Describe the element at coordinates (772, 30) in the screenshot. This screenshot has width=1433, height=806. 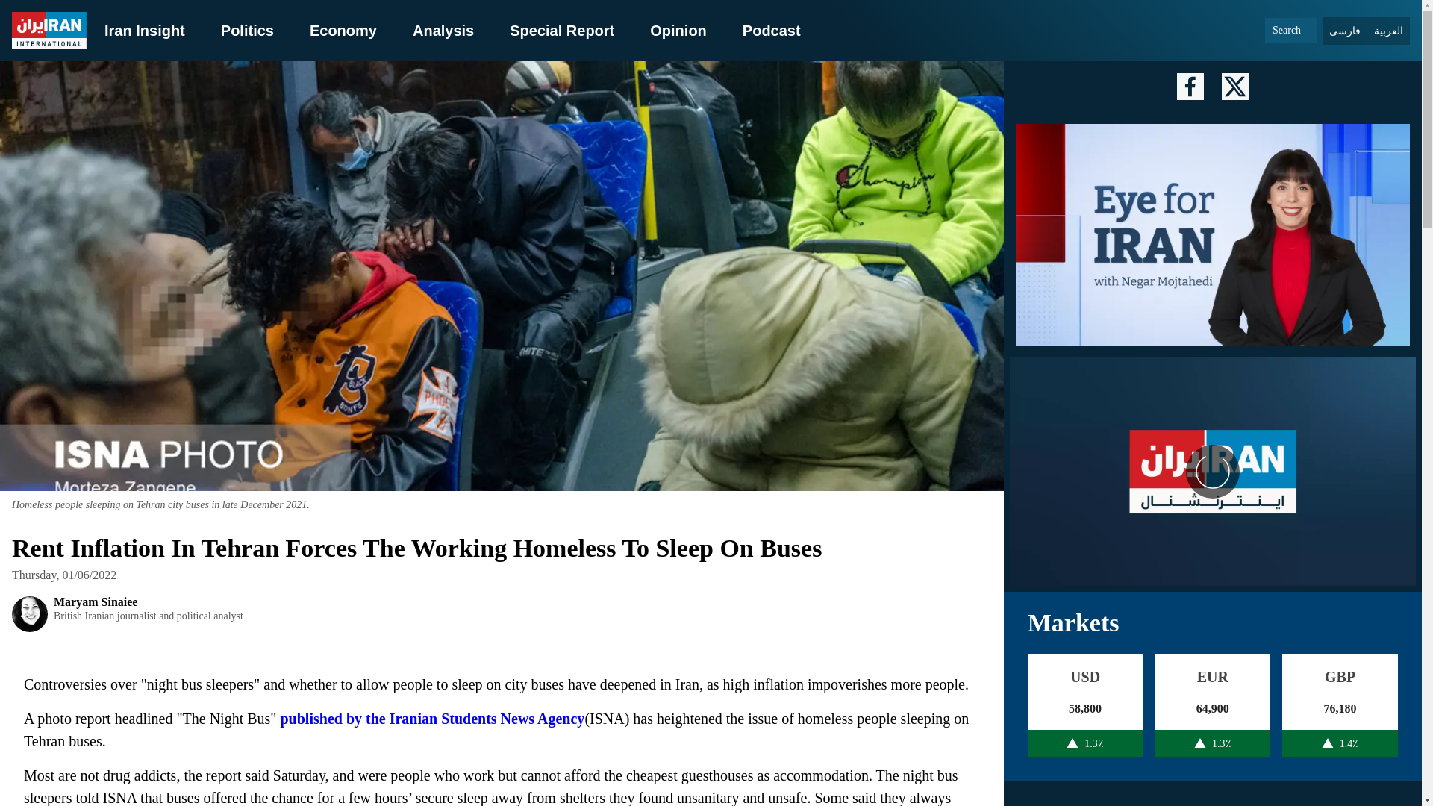
I see `Podcast` at that location.